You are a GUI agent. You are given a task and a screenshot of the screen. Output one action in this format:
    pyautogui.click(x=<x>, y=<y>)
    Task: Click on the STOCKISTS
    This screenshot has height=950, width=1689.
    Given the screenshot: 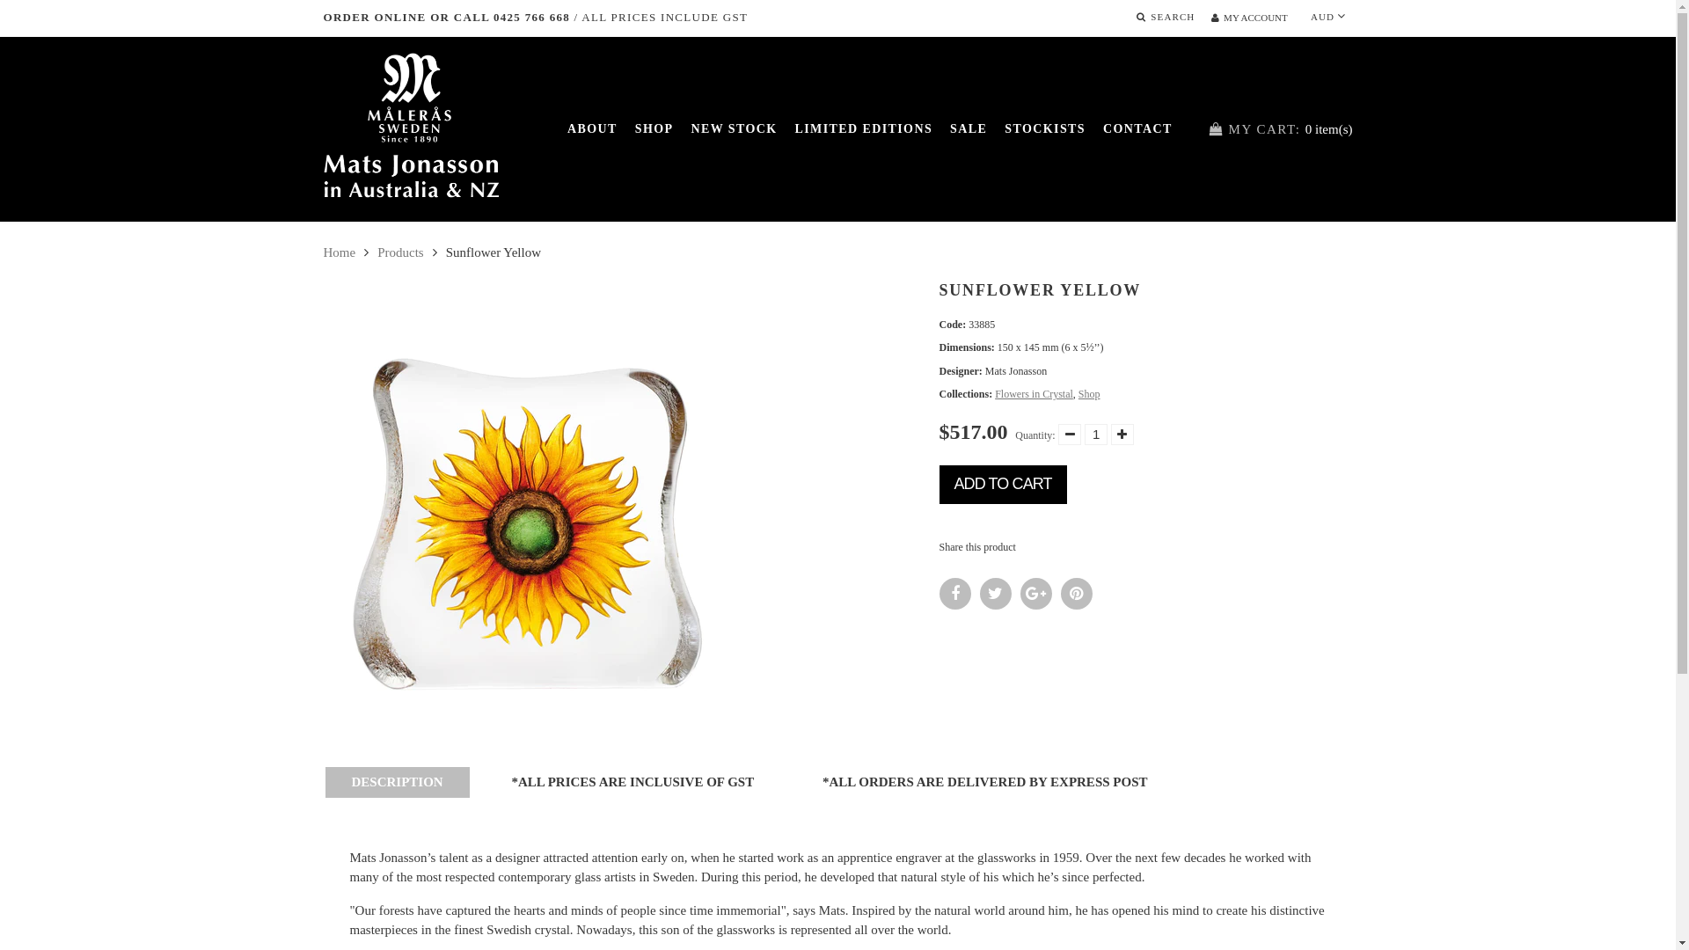 What is the action you would take?
    pyautogui.click(x=1045, y=129)
    